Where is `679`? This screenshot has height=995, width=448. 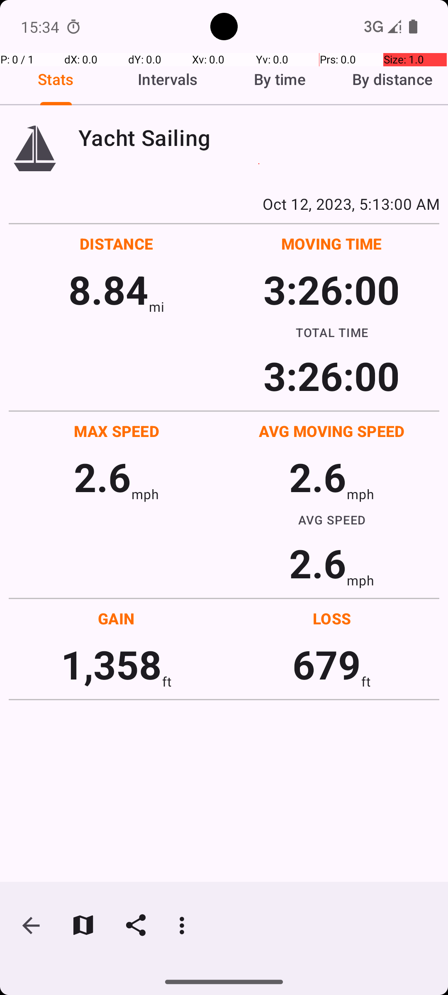
679 is located at coordinates (327, 664).